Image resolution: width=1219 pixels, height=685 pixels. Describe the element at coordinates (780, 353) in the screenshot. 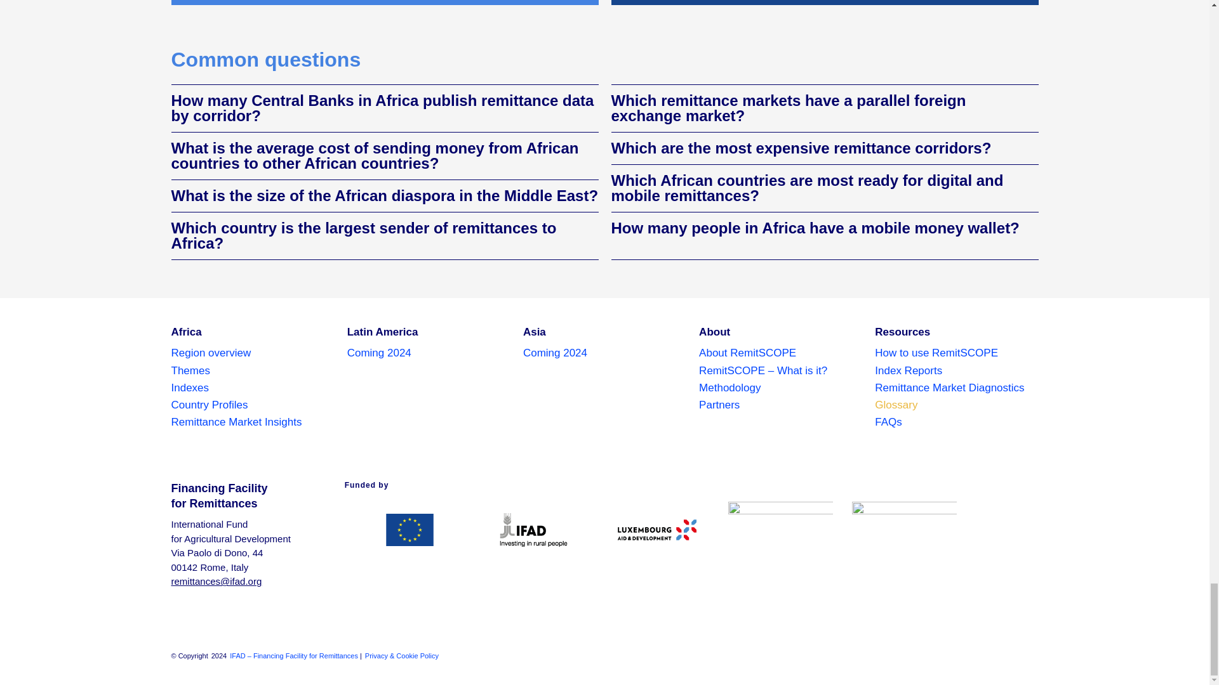

I see `About RemitSCOPE` at that location.